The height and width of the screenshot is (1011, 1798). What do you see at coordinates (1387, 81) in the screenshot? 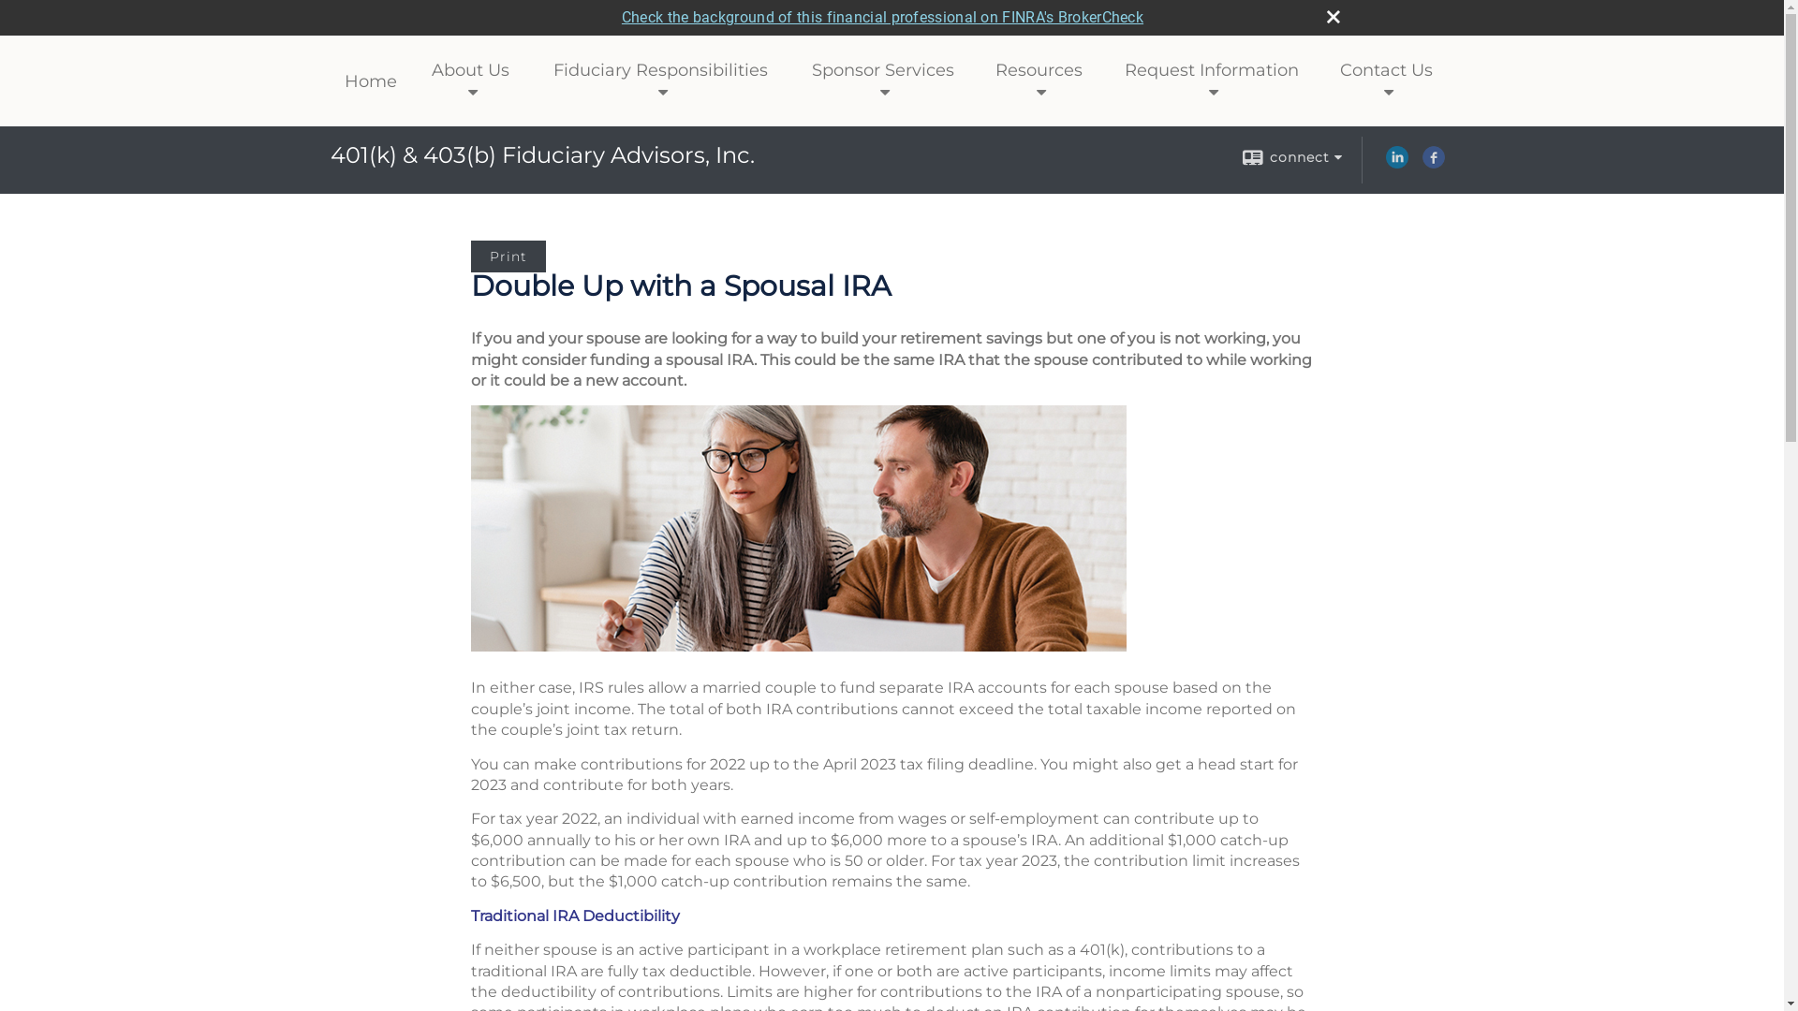
I see `Contact Us` at bounding box center [1387, 81].